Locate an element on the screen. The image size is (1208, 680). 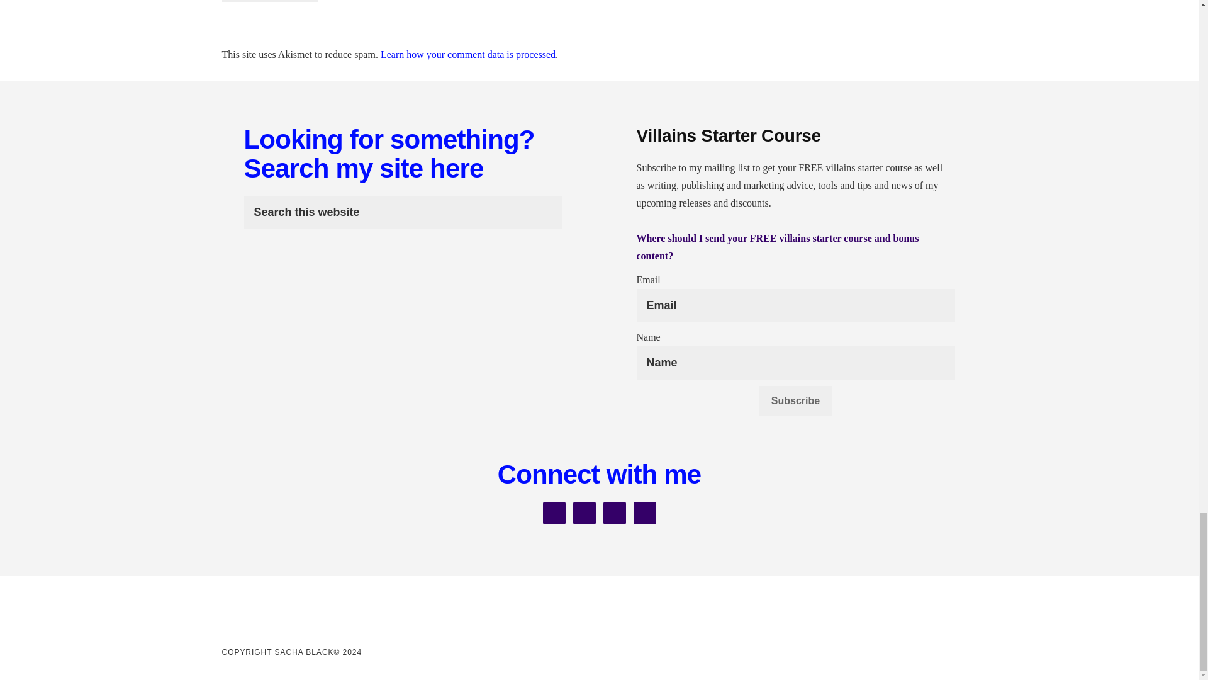
Post Comment is located at coordinates (269, 1).